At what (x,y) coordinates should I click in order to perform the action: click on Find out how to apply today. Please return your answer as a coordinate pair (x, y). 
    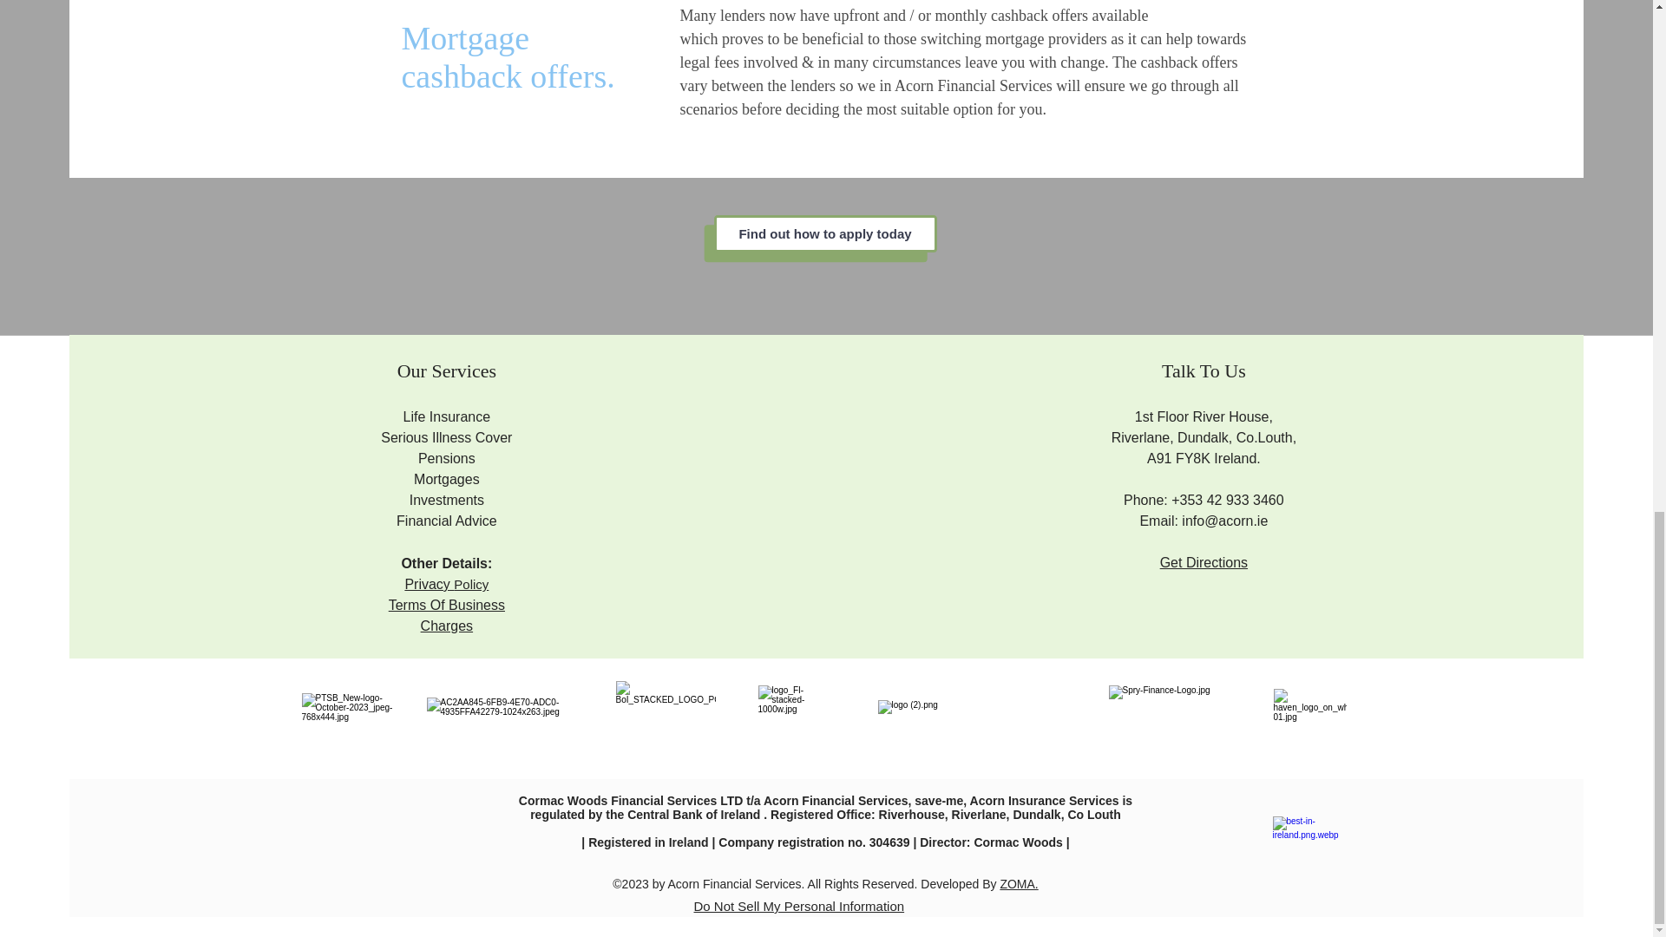
    Looking at the image, I should click on (824, 233).